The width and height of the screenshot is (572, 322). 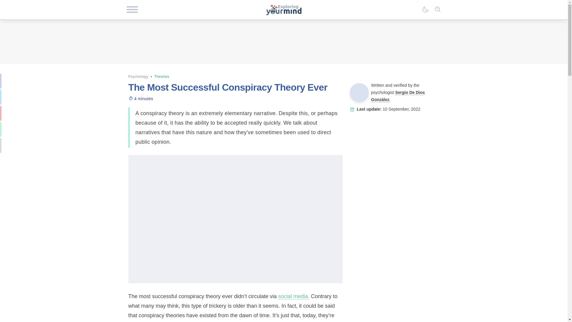 What do you see at coordinates (138, 76) in the screenshot?
I see `Psychology` at bounding box center [138, 76].